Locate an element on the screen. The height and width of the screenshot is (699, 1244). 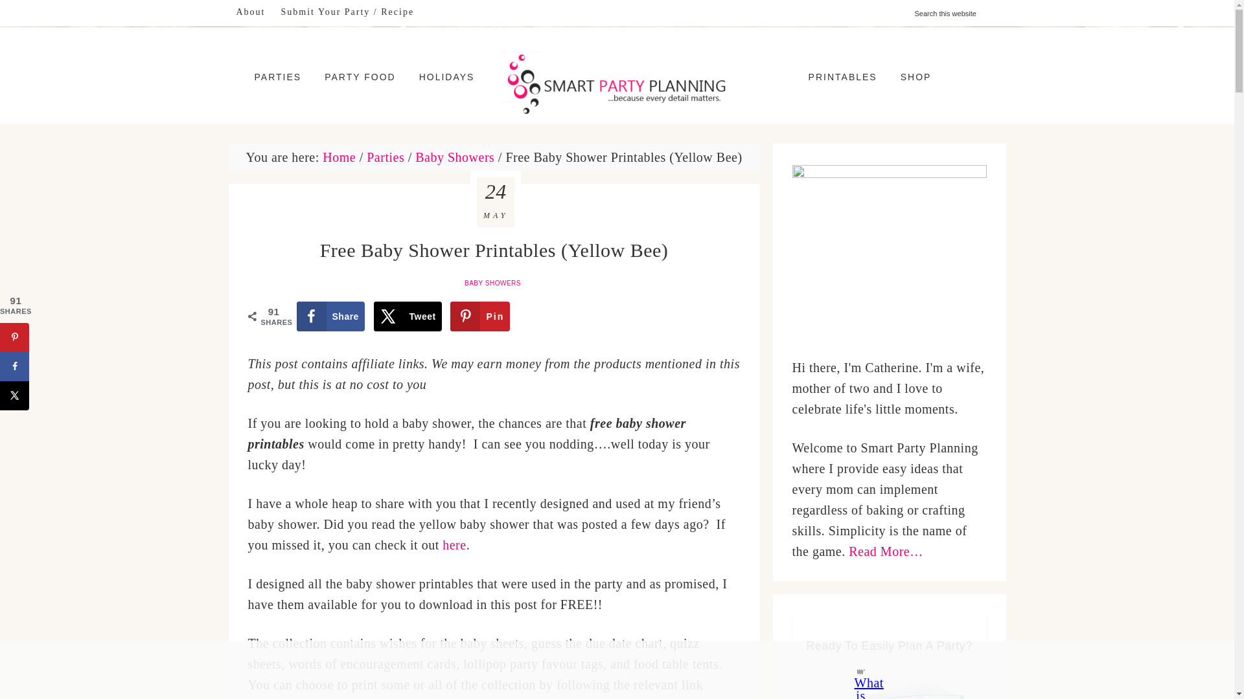
here is located at coordinates (454, 545).